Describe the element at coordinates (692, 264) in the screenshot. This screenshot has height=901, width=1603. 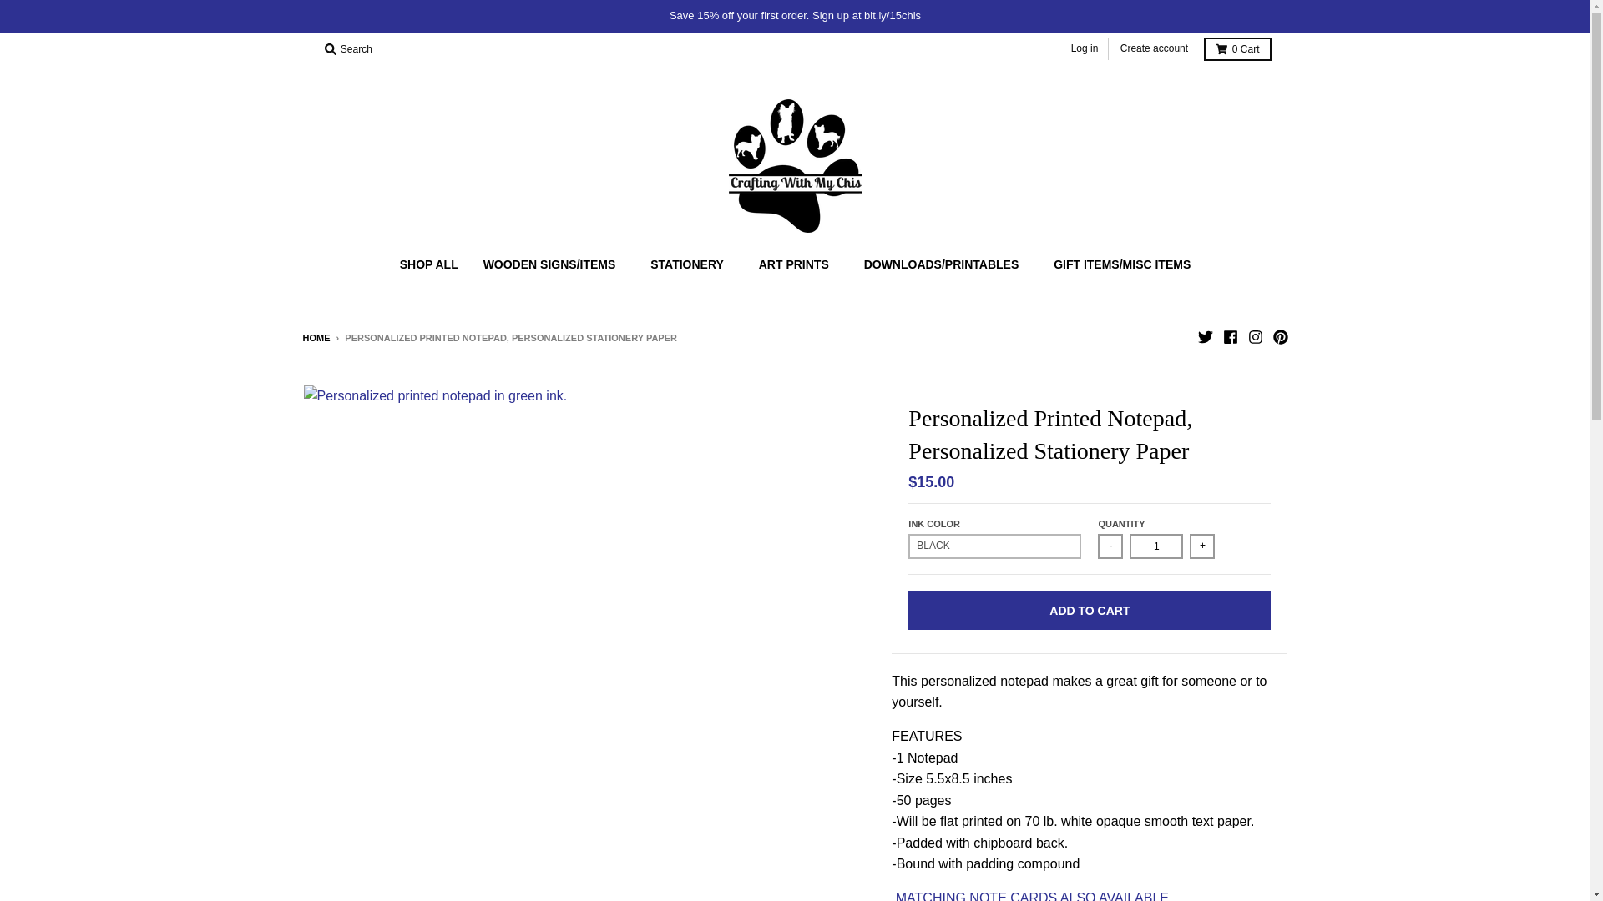
I see `STATIONERY` at that location.